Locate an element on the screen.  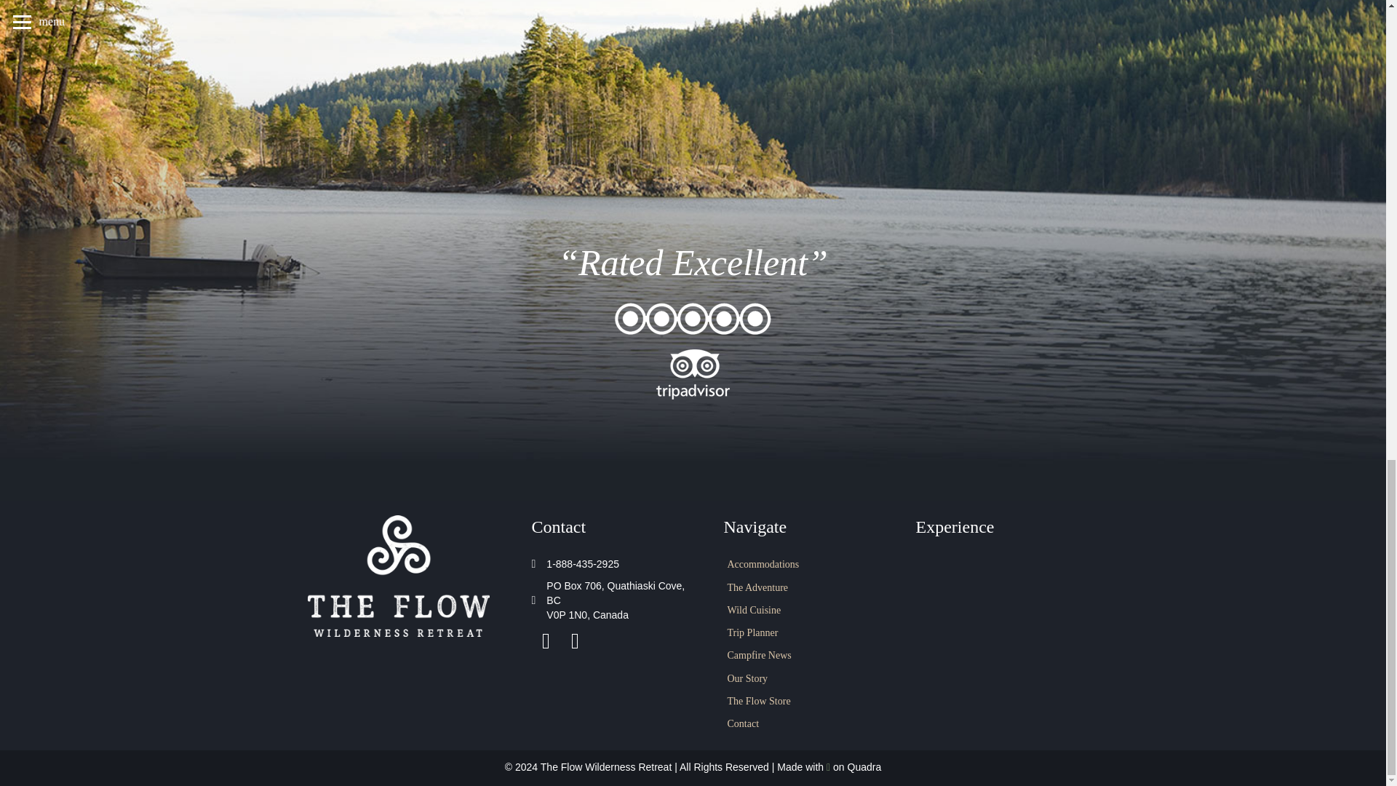
Accommodations is located at coordinates (805, 565).